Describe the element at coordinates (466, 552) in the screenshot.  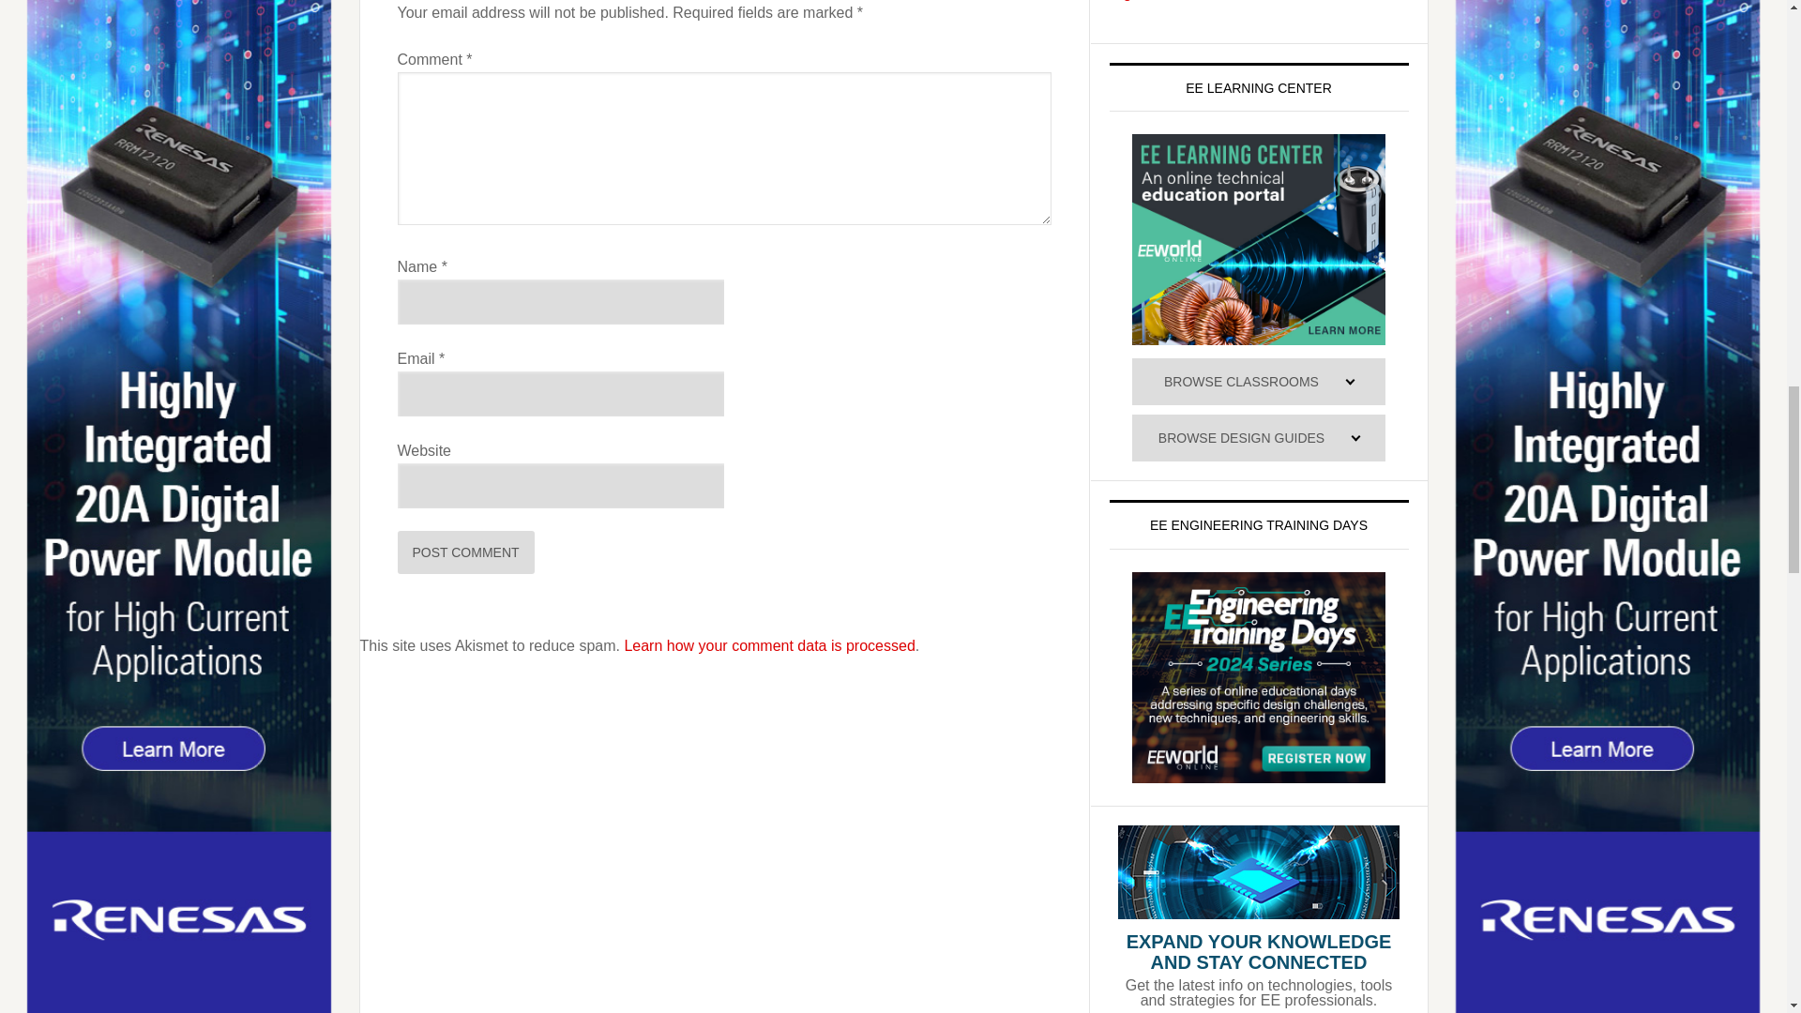
I see `Post Comment` at that location.